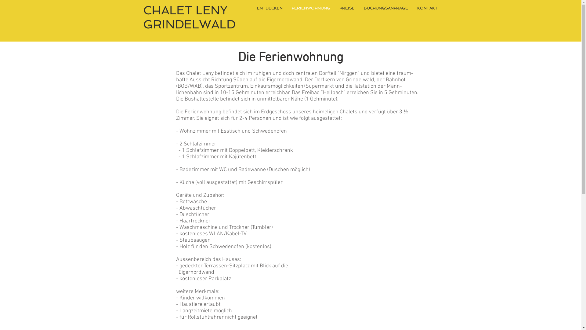  I want to click on CHALET LENY GRINDELWALD, so click(189, 17).